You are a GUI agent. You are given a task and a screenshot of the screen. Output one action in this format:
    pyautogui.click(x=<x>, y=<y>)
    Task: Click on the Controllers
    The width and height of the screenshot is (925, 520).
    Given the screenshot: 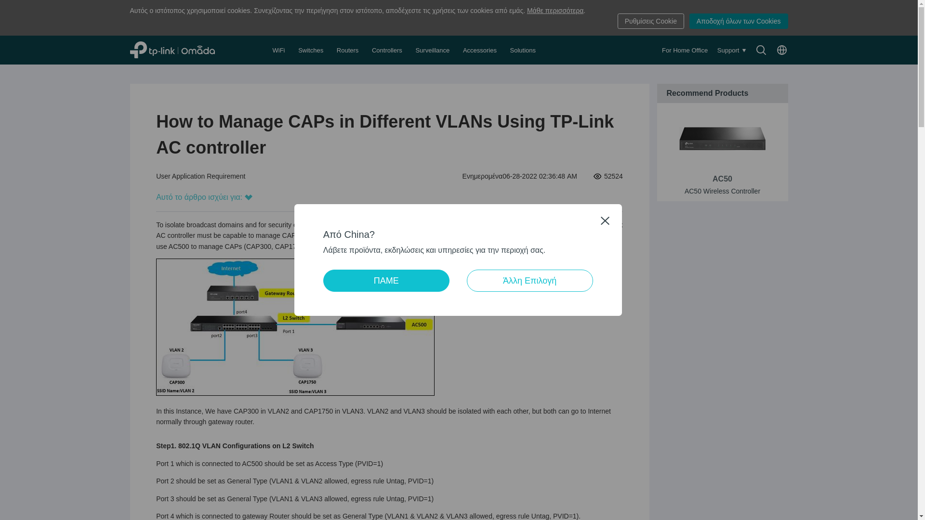 What is the action you would take?
    pyautogui.click(x=387, y=50)
    